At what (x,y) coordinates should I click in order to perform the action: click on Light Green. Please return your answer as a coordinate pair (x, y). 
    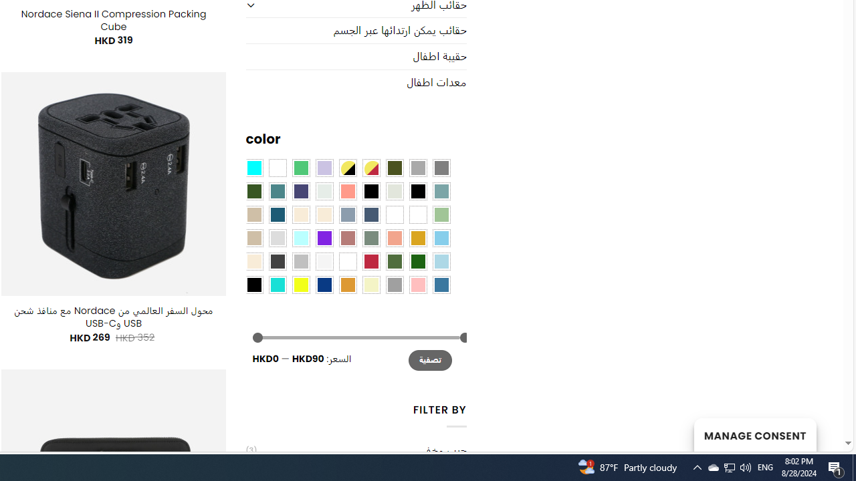
    Looking at the image, I should click on (441, 214).